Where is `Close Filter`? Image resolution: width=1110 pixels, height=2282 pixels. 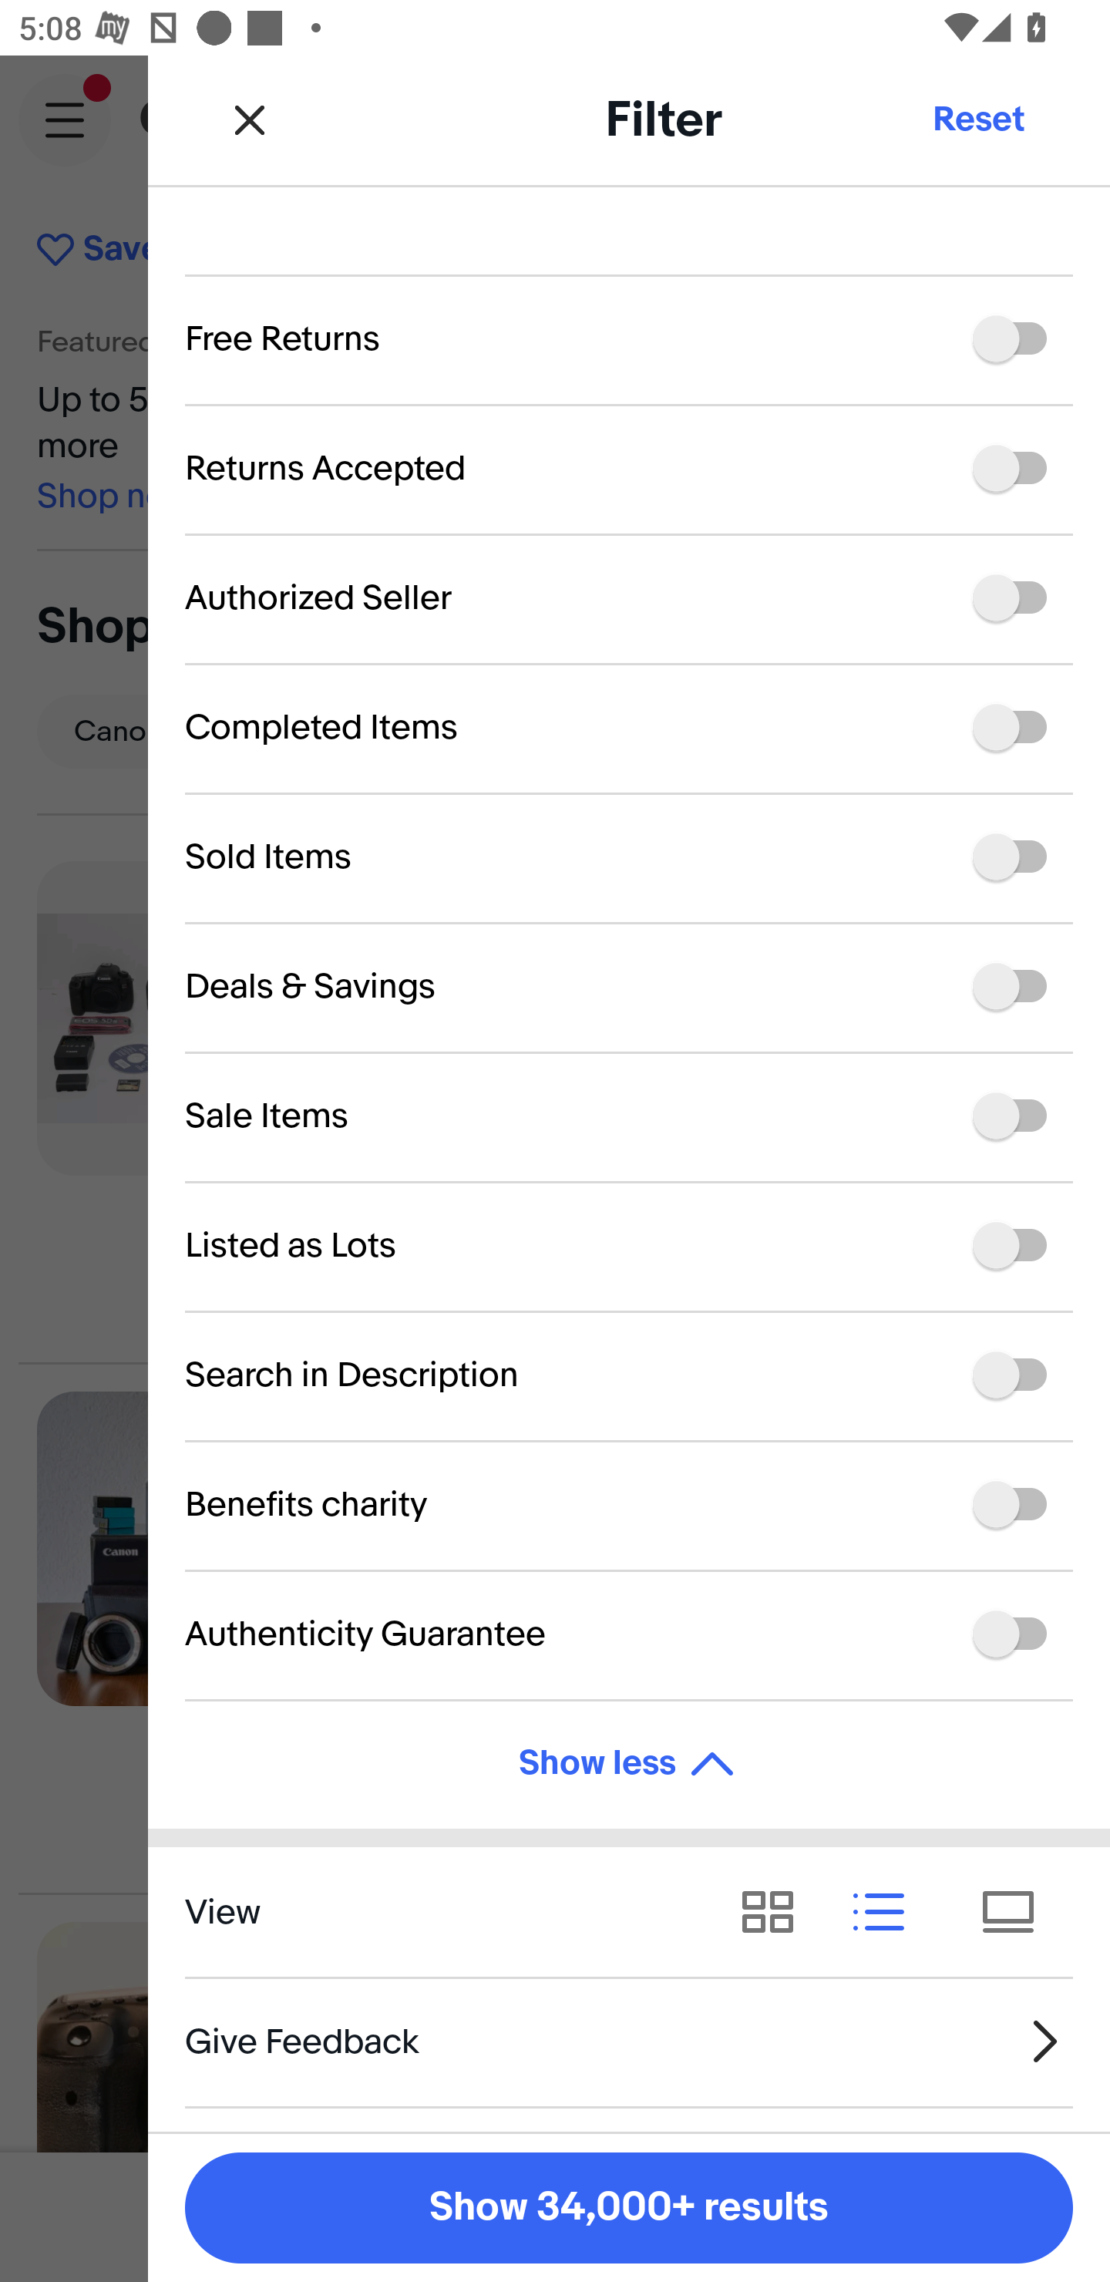
Close Filter is located at coordinates (250, 119).